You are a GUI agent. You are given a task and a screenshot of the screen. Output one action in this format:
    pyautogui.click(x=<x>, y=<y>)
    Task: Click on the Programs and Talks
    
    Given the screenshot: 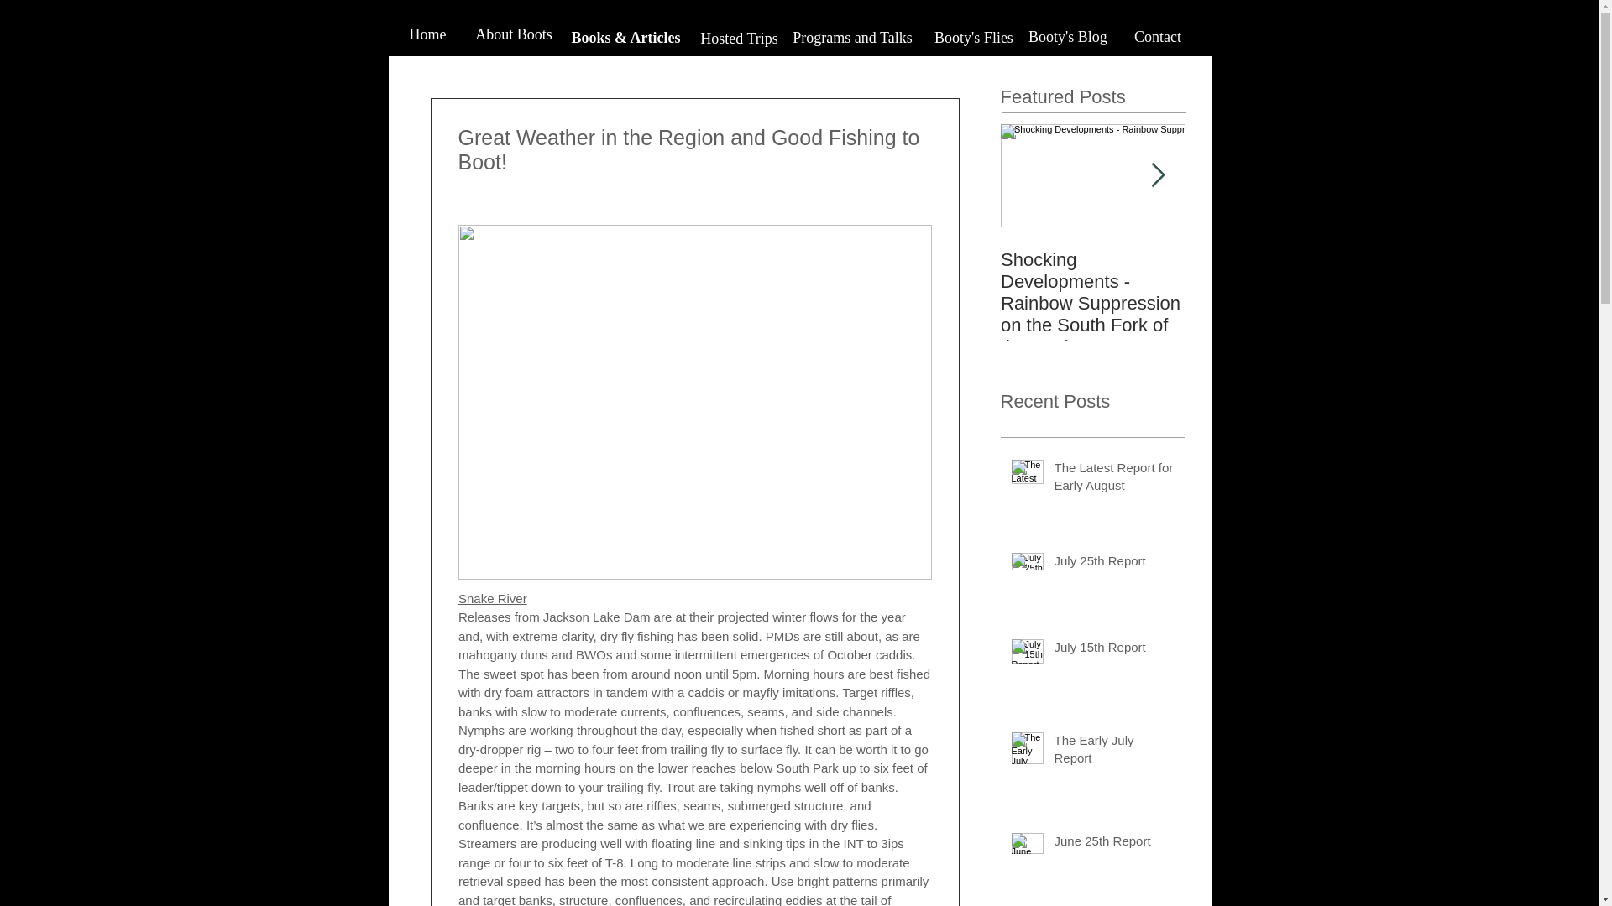 What is the action you would take?
    pyautogui.click(x=851, y=37)
    